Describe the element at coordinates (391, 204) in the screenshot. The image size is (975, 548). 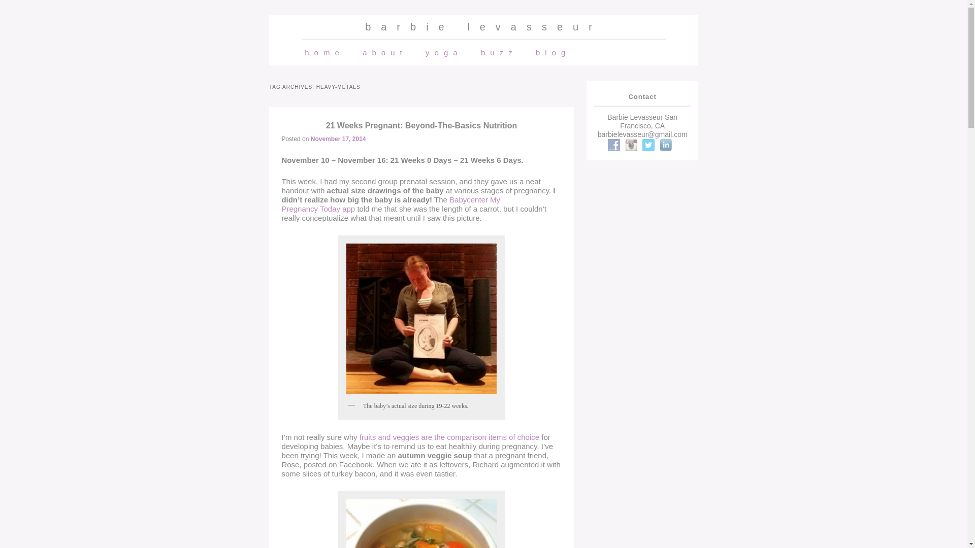
I see `Babycenter My Pregnancy Today app` at that location.